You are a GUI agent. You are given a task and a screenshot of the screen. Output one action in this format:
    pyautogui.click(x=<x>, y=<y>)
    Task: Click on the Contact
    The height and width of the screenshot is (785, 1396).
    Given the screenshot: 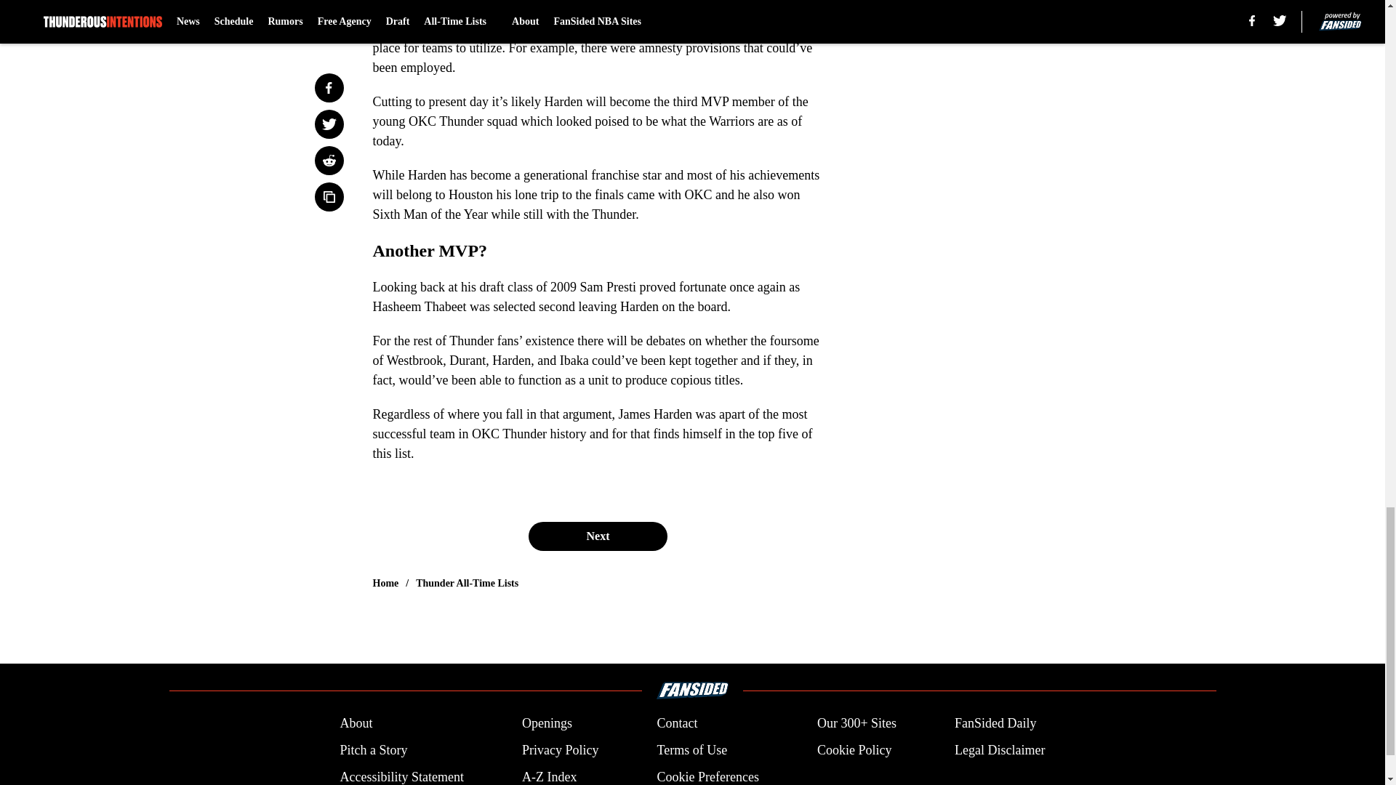 What is the action you would take?
    pyautogui.click(x=676, y=722)
    